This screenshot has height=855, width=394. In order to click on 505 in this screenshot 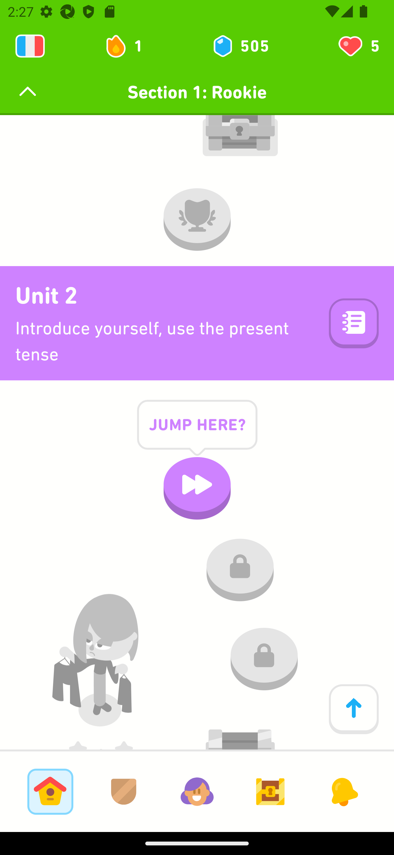, I will do `click(240, 46)`.